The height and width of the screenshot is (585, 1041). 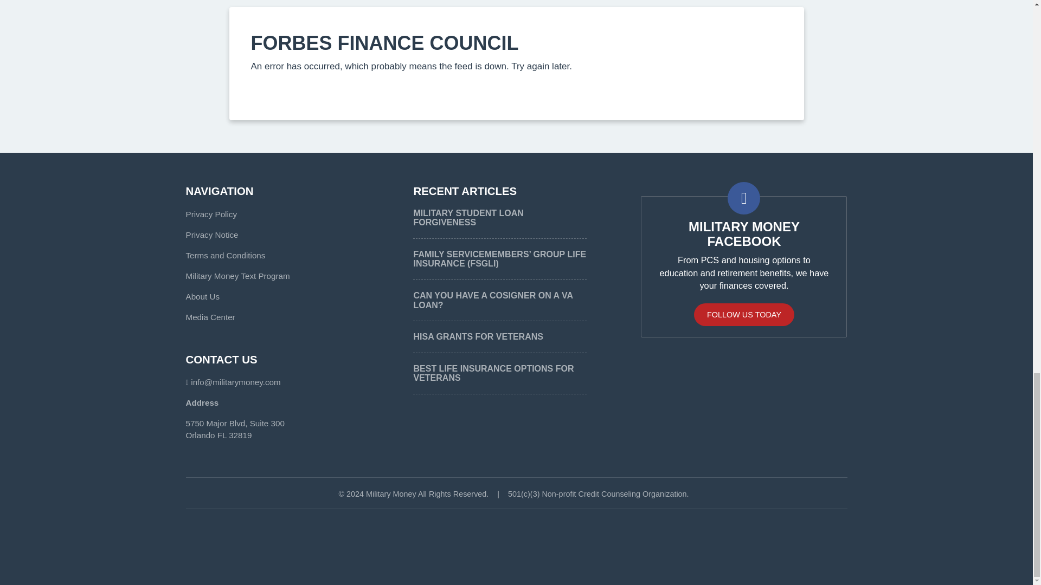 I want to click on HISA Grants for Veterans, so click(x=478, y=336).